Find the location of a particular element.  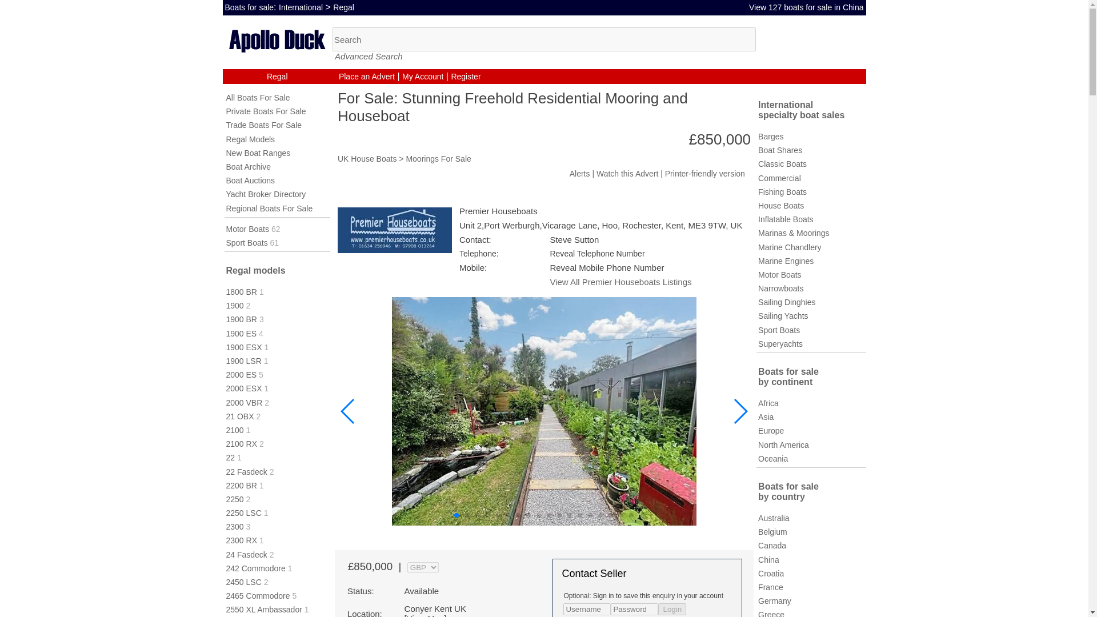

International is located at coordinates (301, 7).